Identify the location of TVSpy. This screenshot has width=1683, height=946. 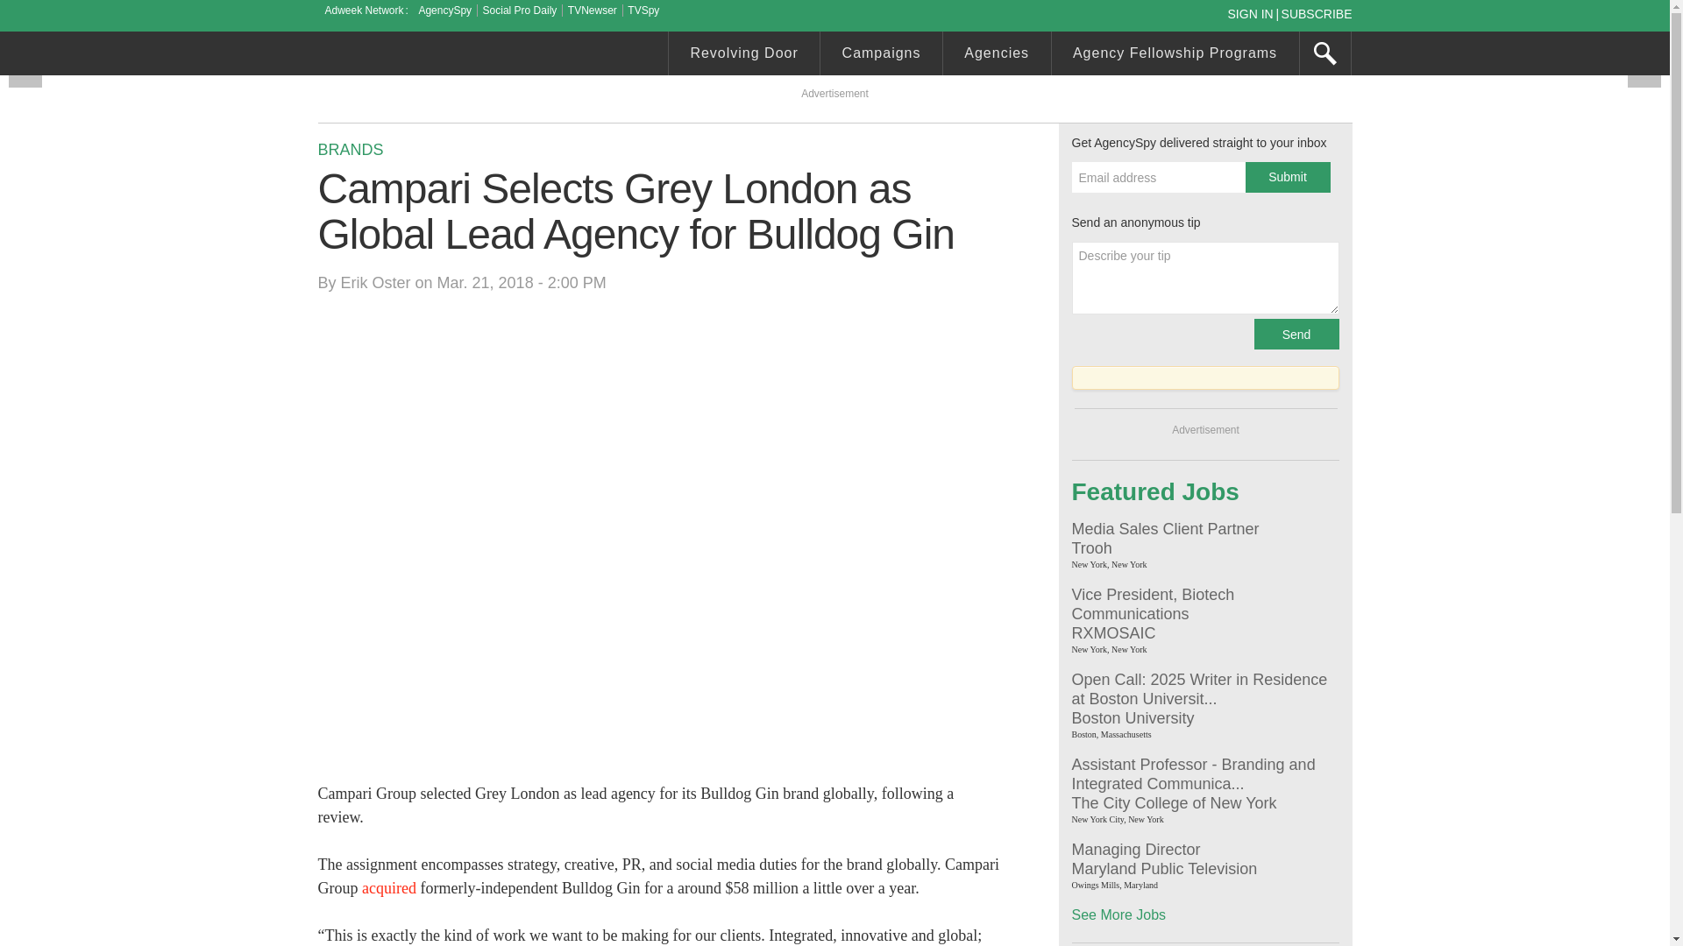
(643, 11).